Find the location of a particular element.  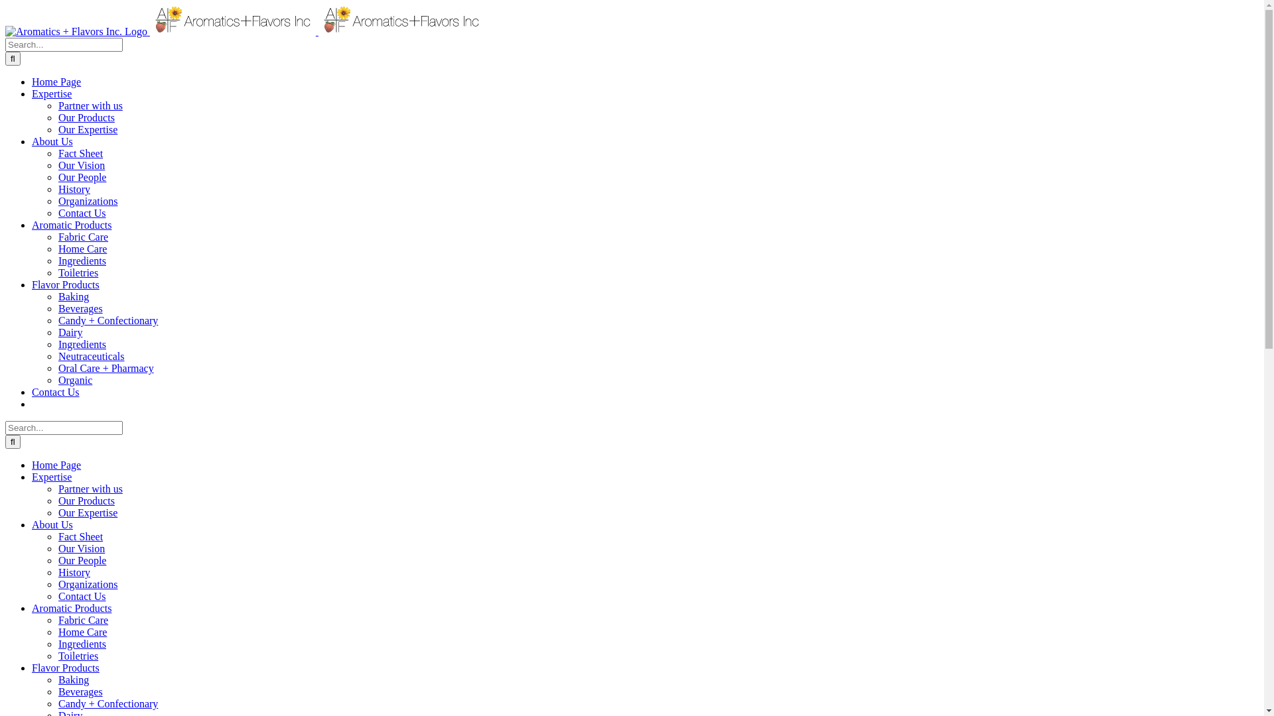

Our People is located at coordinates (82, 561).